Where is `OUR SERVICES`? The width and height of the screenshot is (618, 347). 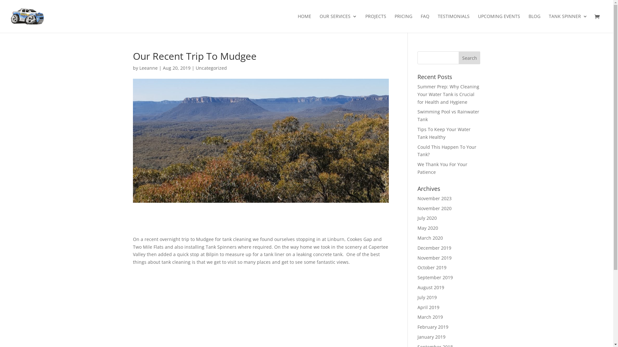 OUR SERVICES is located at coordinates (338, 23).